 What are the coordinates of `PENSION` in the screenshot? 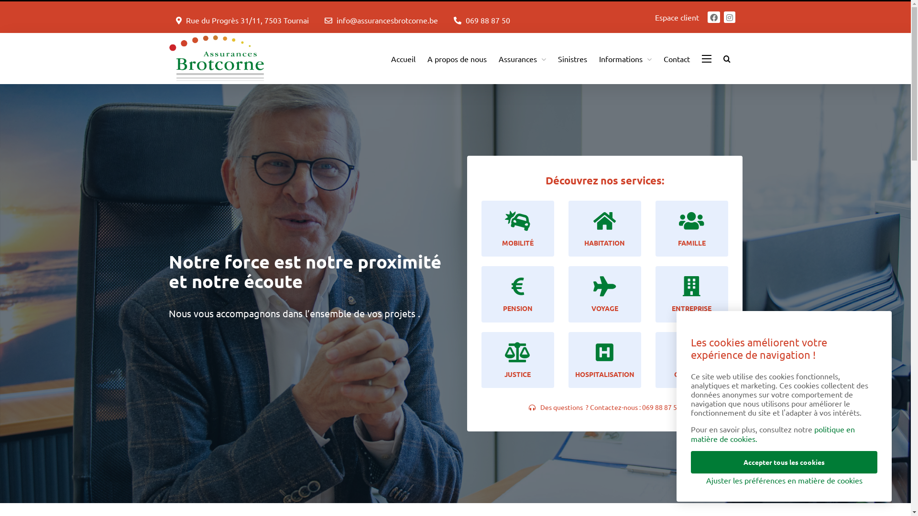 It's located at (517, 294).